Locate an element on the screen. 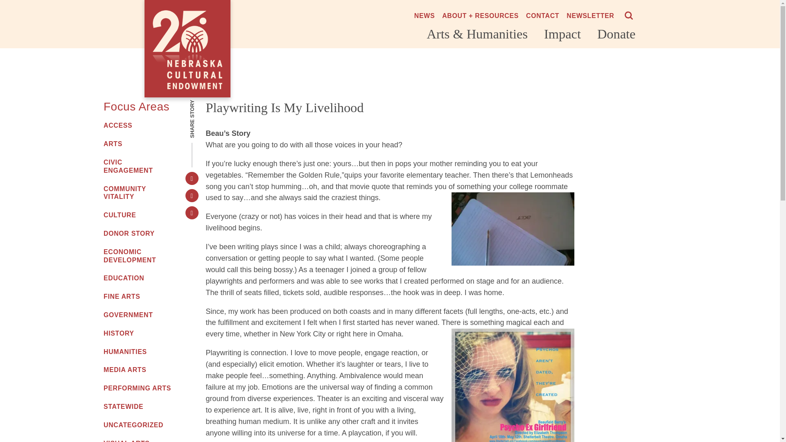  EDUCATION is located at coordinates (138, 278).